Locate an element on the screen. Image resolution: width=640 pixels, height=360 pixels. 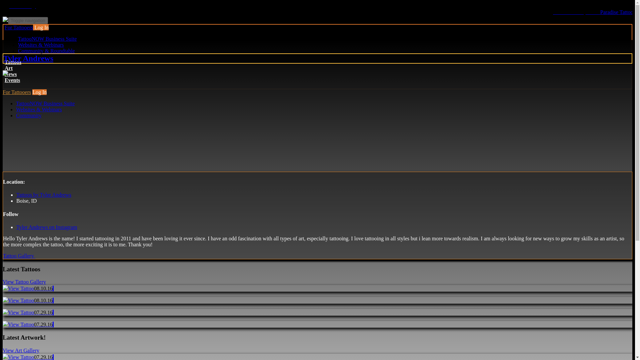
Tyler Andrews on Instagram is located at coordinates (47, 227).